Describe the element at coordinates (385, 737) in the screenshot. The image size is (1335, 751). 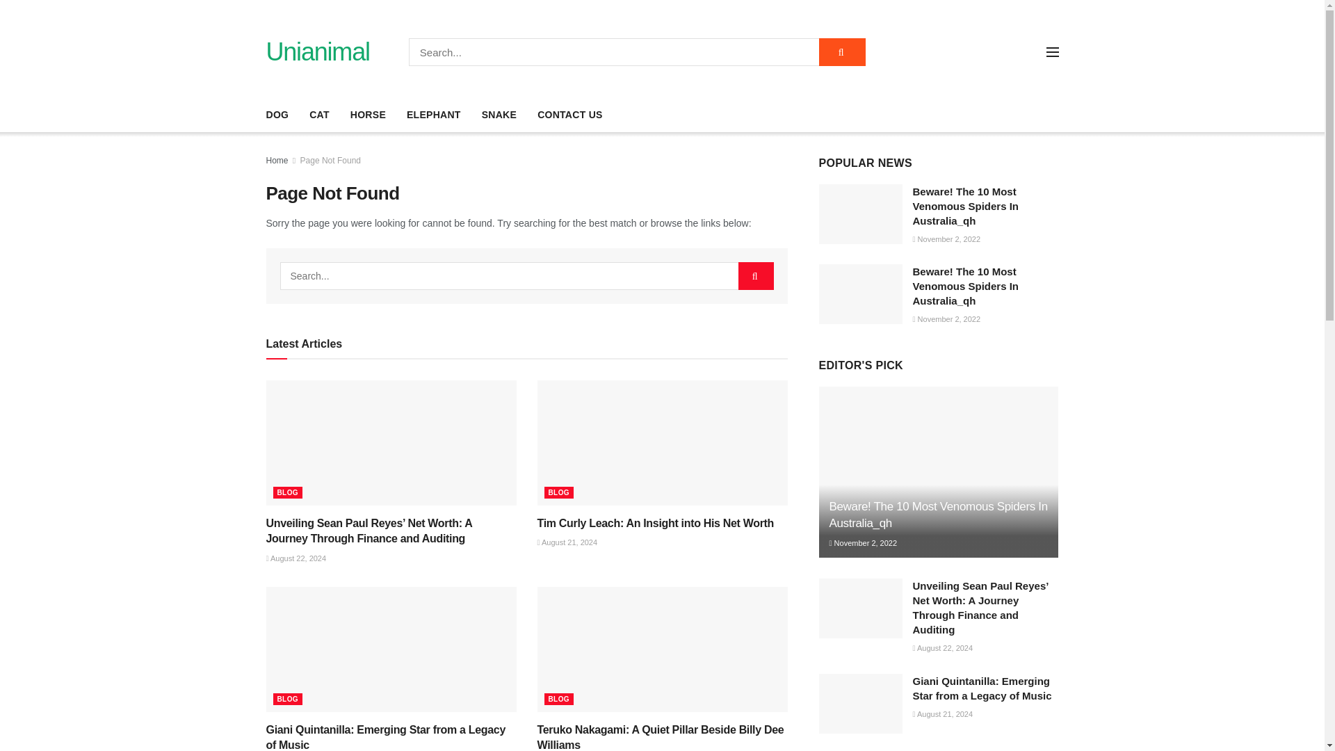
I see `Giani Quintanilla: Emerging Star from a Legacy of Music` at that location.